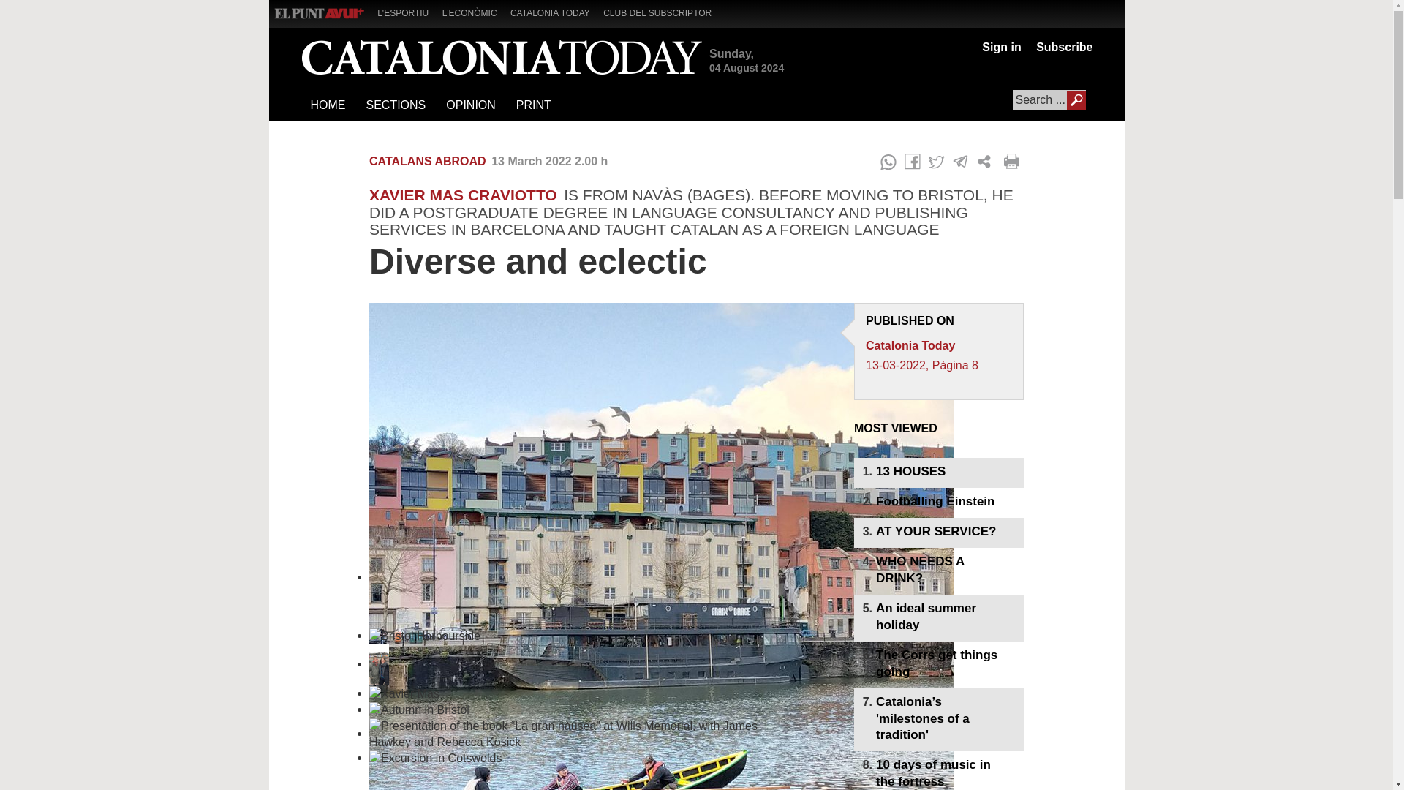 The image size is (1404, 790). I want to click on Share on Telegram, so click(961, 162).